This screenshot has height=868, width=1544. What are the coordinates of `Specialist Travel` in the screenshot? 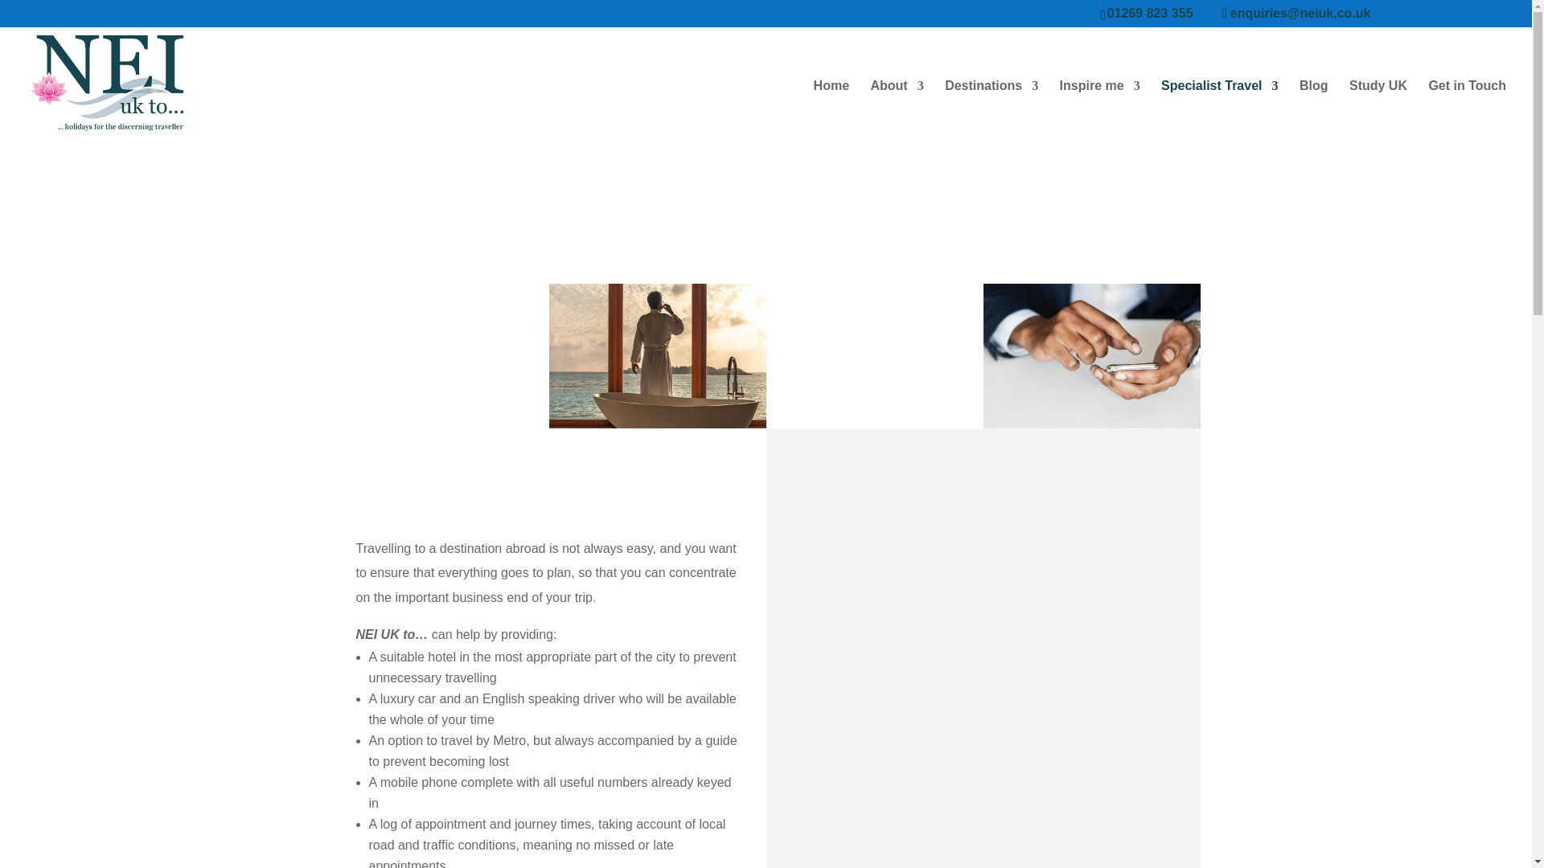 It's located at (1219, 110).